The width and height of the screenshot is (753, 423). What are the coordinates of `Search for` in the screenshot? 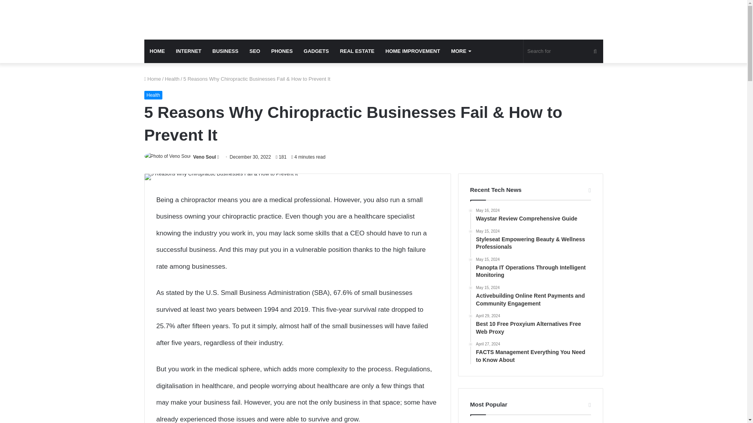 It's located at (563, 51).